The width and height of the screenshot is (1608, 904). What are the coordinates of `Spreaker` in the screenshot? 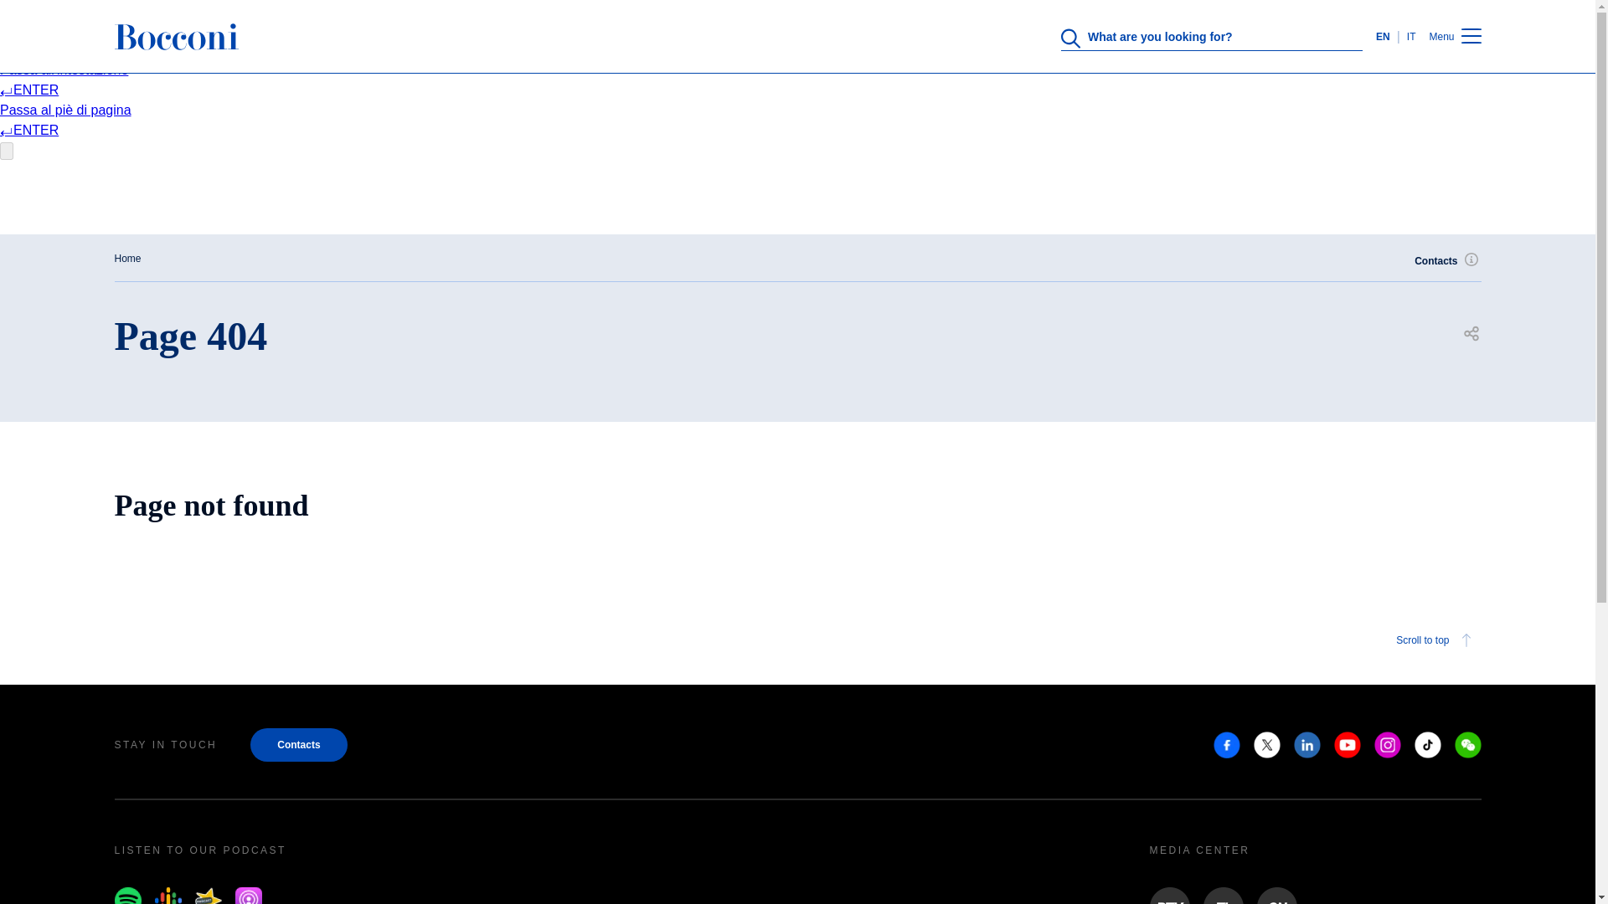 It's located at (208, 896).